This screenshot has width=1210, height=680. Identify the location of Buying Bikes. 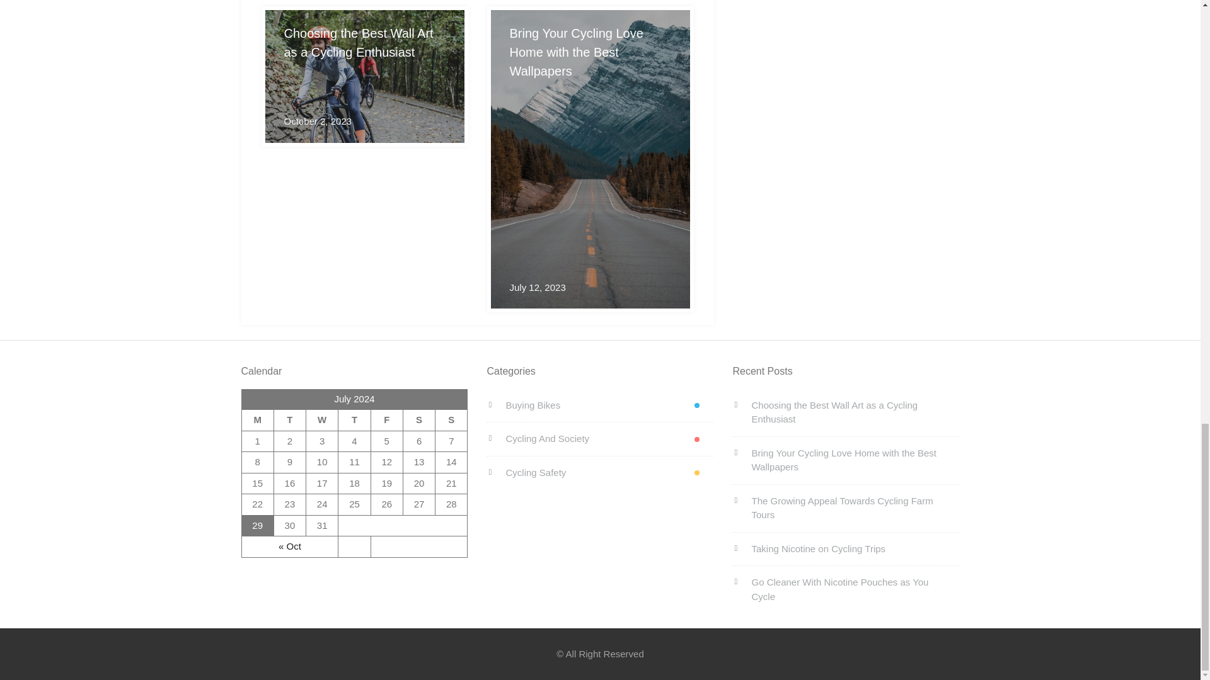
(600, 405).